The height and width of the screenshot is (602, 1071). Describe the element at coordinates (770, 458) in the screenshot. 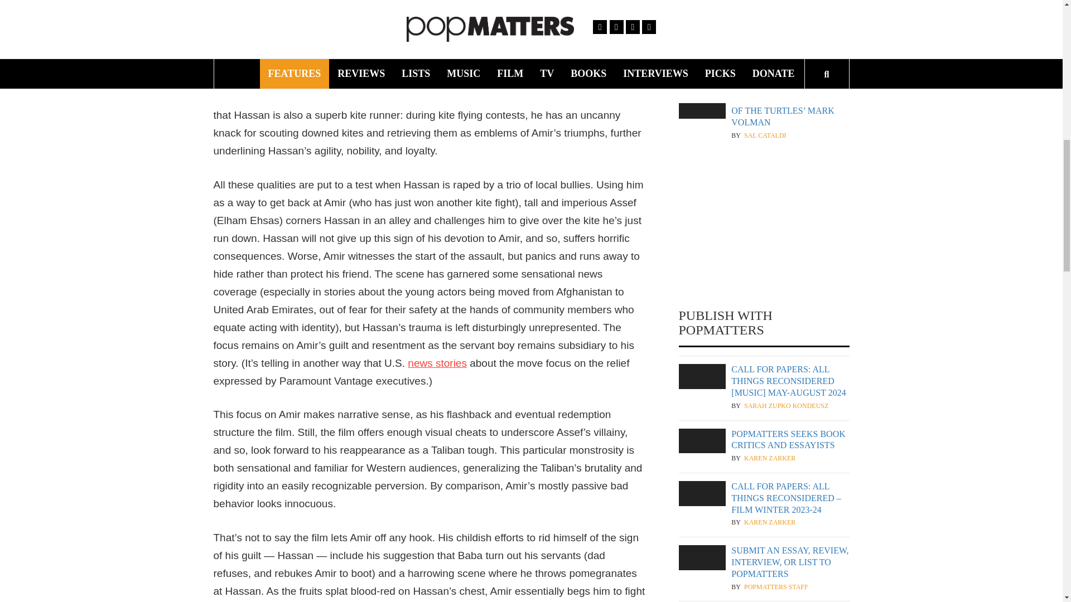

I see `Karen Zarker` at that location.